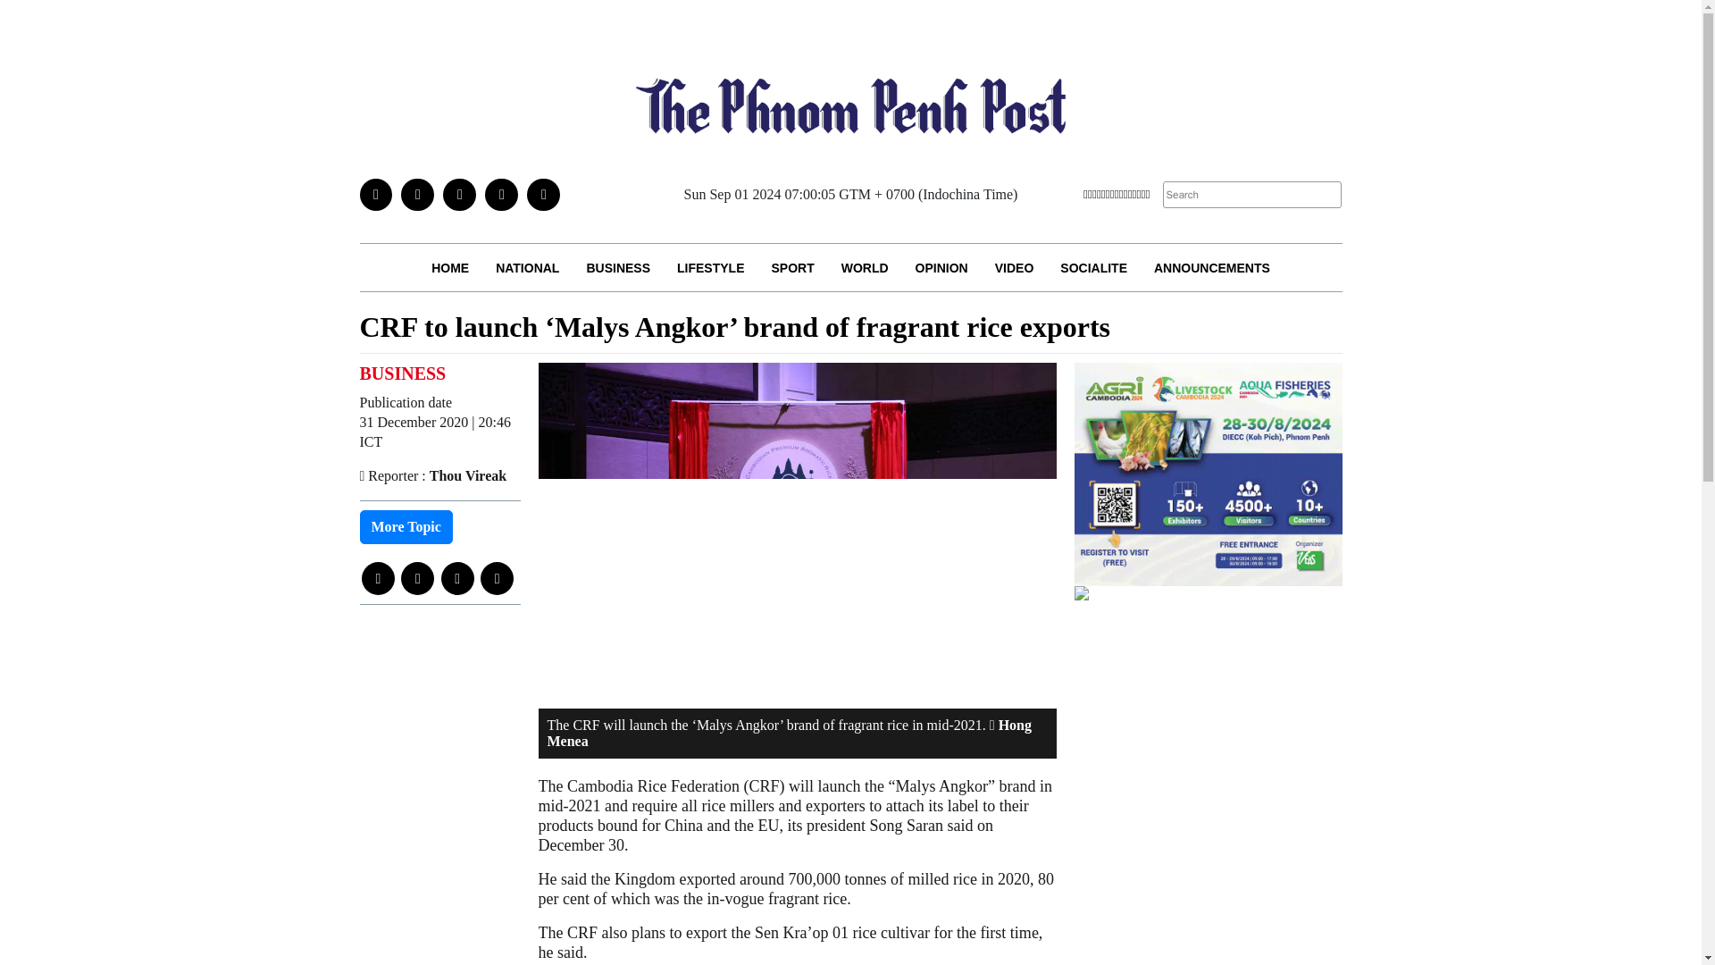 This screenshot has width=1715, height=965. I want to click on More Topic, so click(406, 527).